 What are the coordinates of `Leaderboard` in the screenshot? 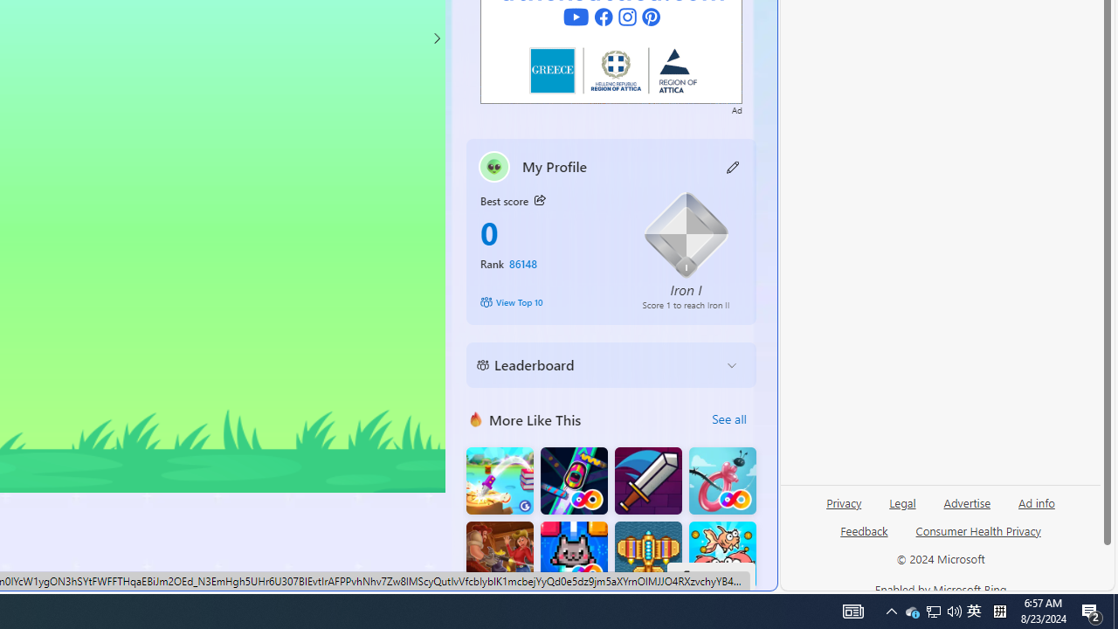 It's located at (597, 365).